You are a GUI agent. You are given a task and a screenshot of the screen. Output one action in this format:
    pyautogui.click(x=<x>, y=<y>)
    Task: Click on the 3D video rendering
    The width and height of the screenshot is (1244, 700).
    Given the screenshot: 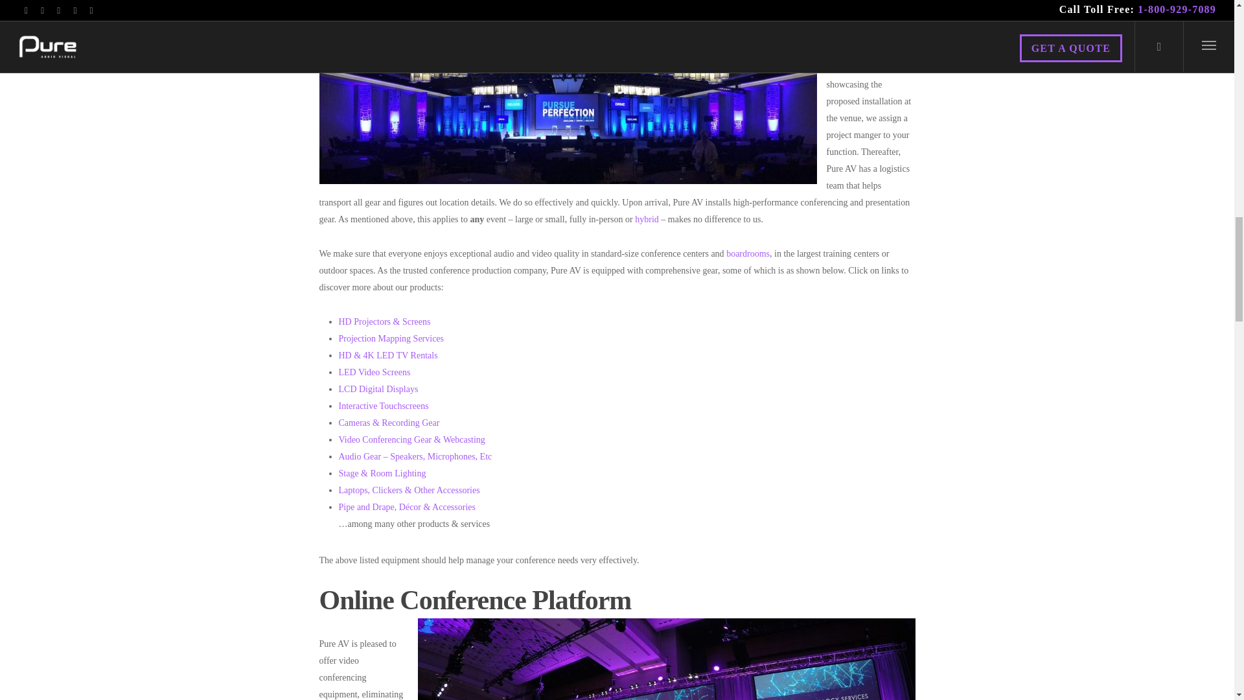 What is the action you would take?
    pyautogui.click(x=867, y=67)
    